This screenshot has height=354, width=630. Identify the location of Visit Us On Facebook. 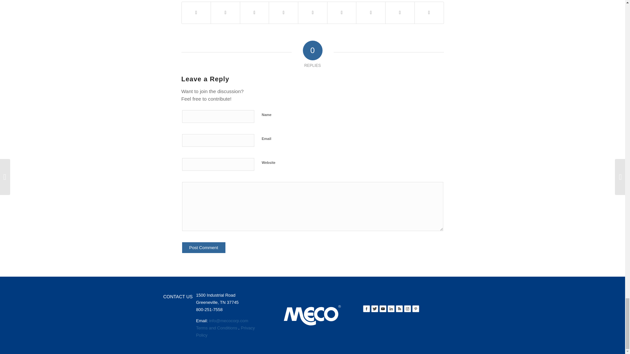
(366, 308).